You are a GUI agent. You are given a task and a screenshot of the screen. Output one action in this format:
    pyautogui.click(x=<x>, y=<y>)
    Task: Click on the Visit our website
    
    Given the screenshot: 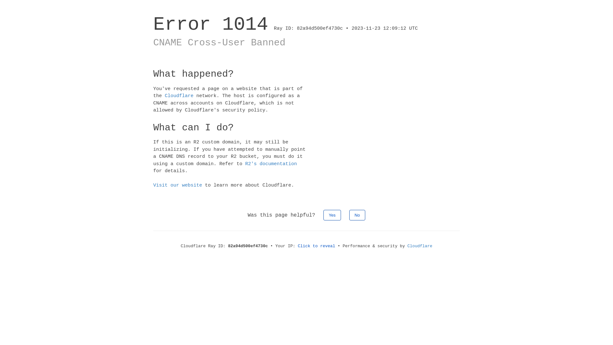 What is the action you would take?
    pyautogui.click(x=178, y=185)
    